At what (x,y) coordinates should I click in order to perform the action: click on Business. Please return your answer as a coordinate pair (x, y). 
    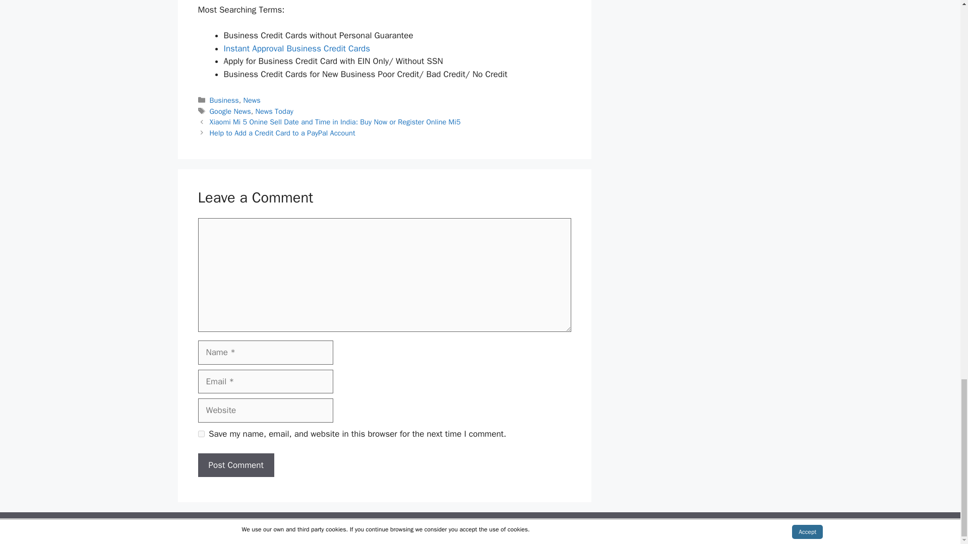
    Looking at the image, I should click on (224, 100).